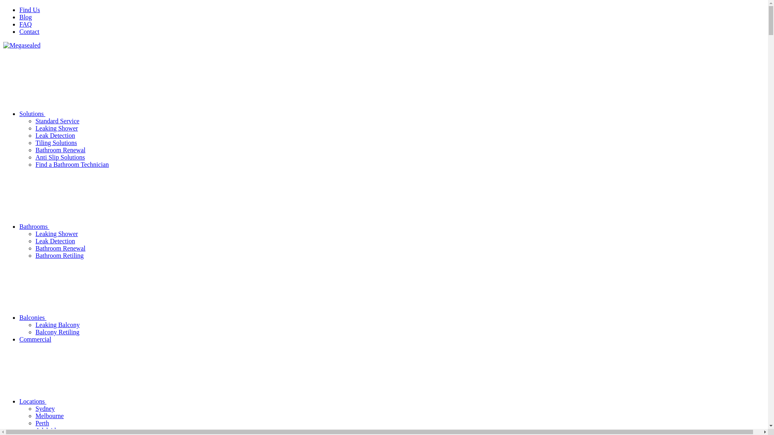  What do you see at coordinates (95, 226) in the screenshot?
I see `Bathrooms` at bounding box center [95, 226].